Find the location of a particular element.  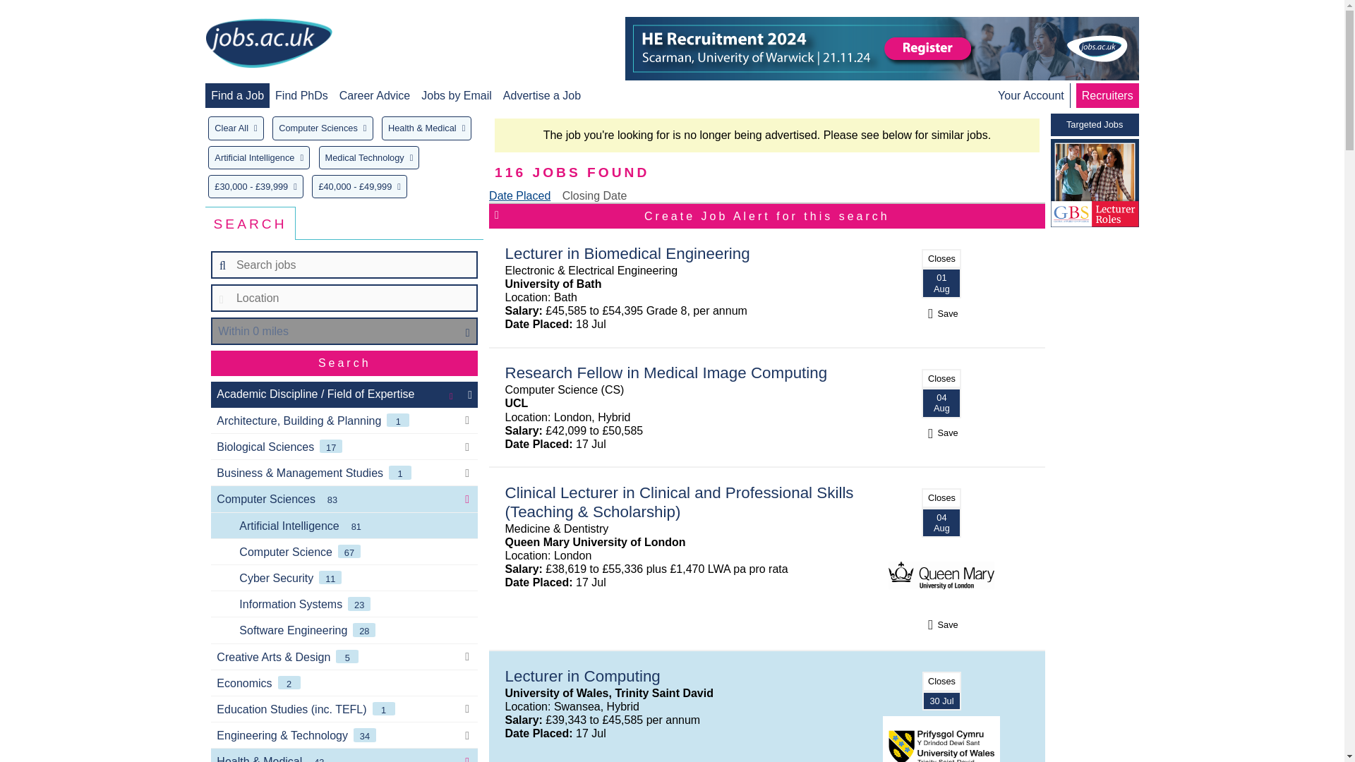

Your Account is located at coordinates (1030, 95).